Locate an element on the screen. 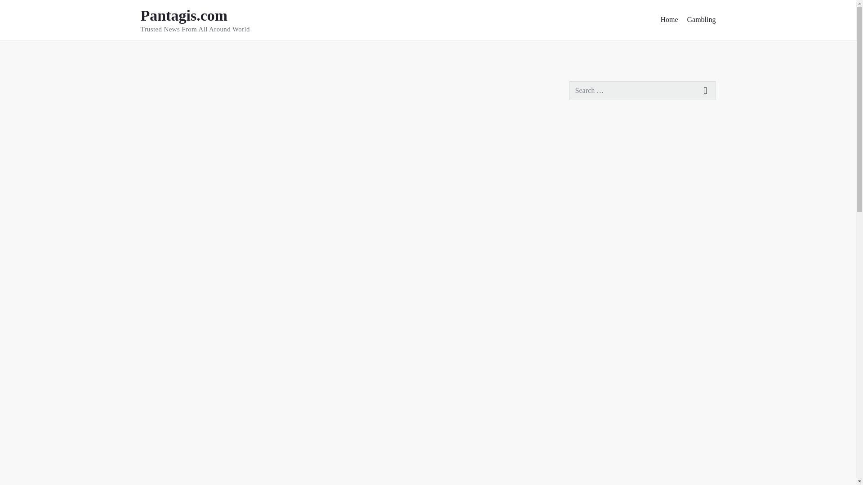 This screenshot has height=485, width=863. June 2023 is located at coordinates (195, 86).